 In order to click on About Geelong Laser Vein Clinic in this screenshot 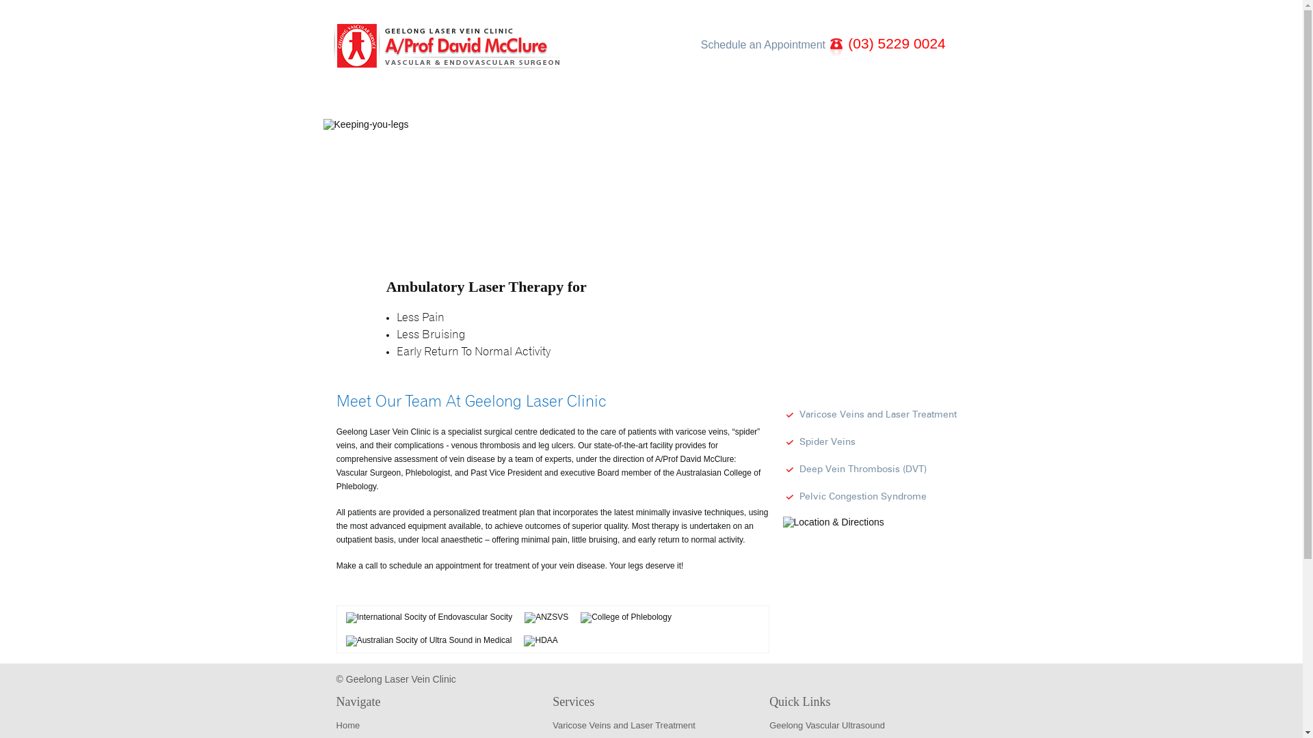, I will do `click(514, 106)`.